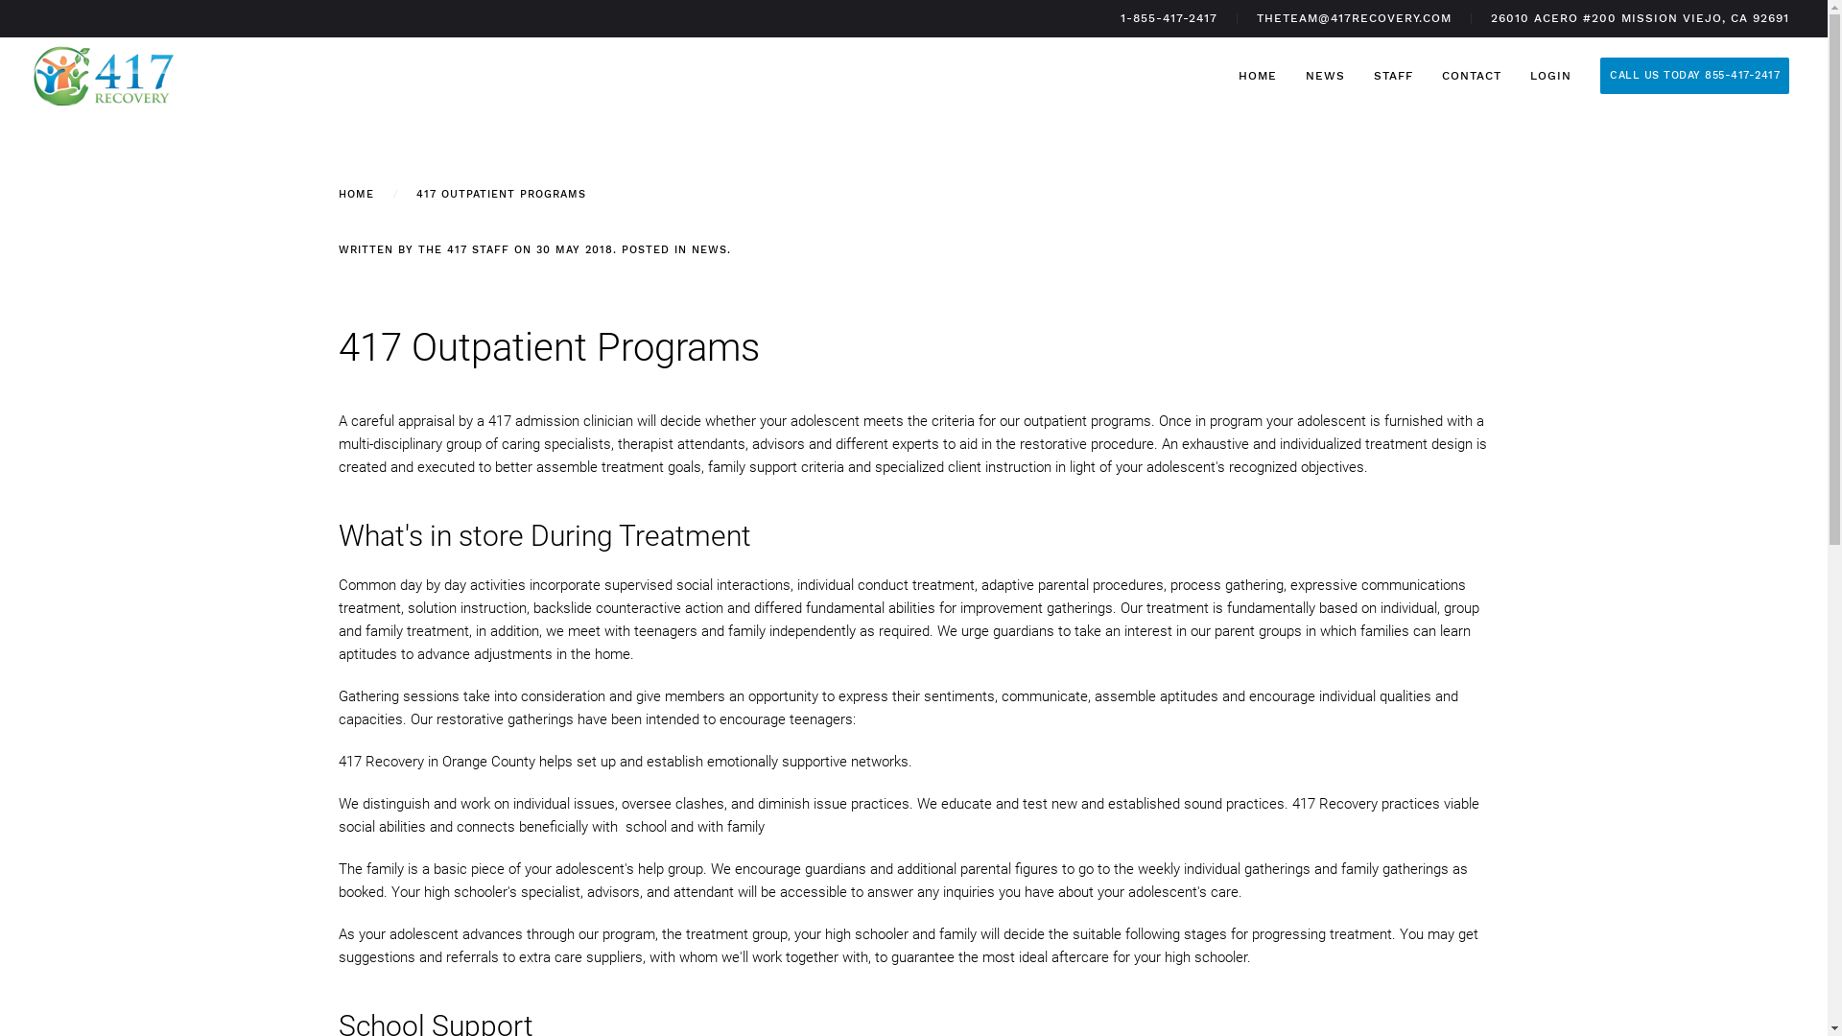 The width and height of the screenshot is (1842, 1036). Describe the element at coordinates (1393, 75) in the screenshot. I see `STAFF` at that location.